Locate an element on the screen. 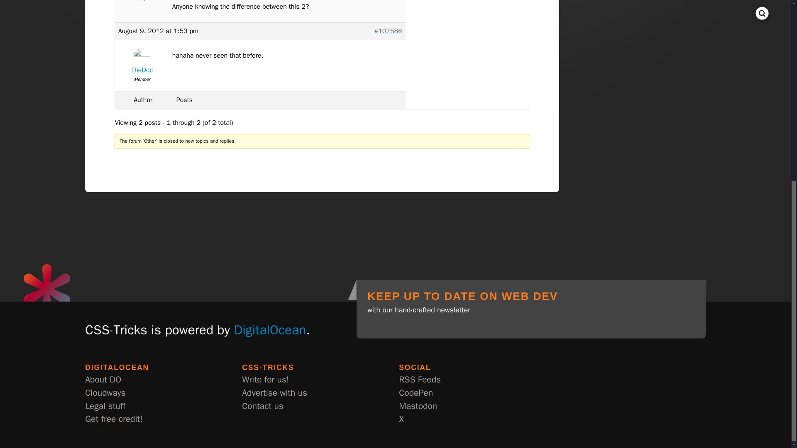 Image resolution: width=797 pixels, height=448 pixels. Mastodon is located at coordinates (418, 407).